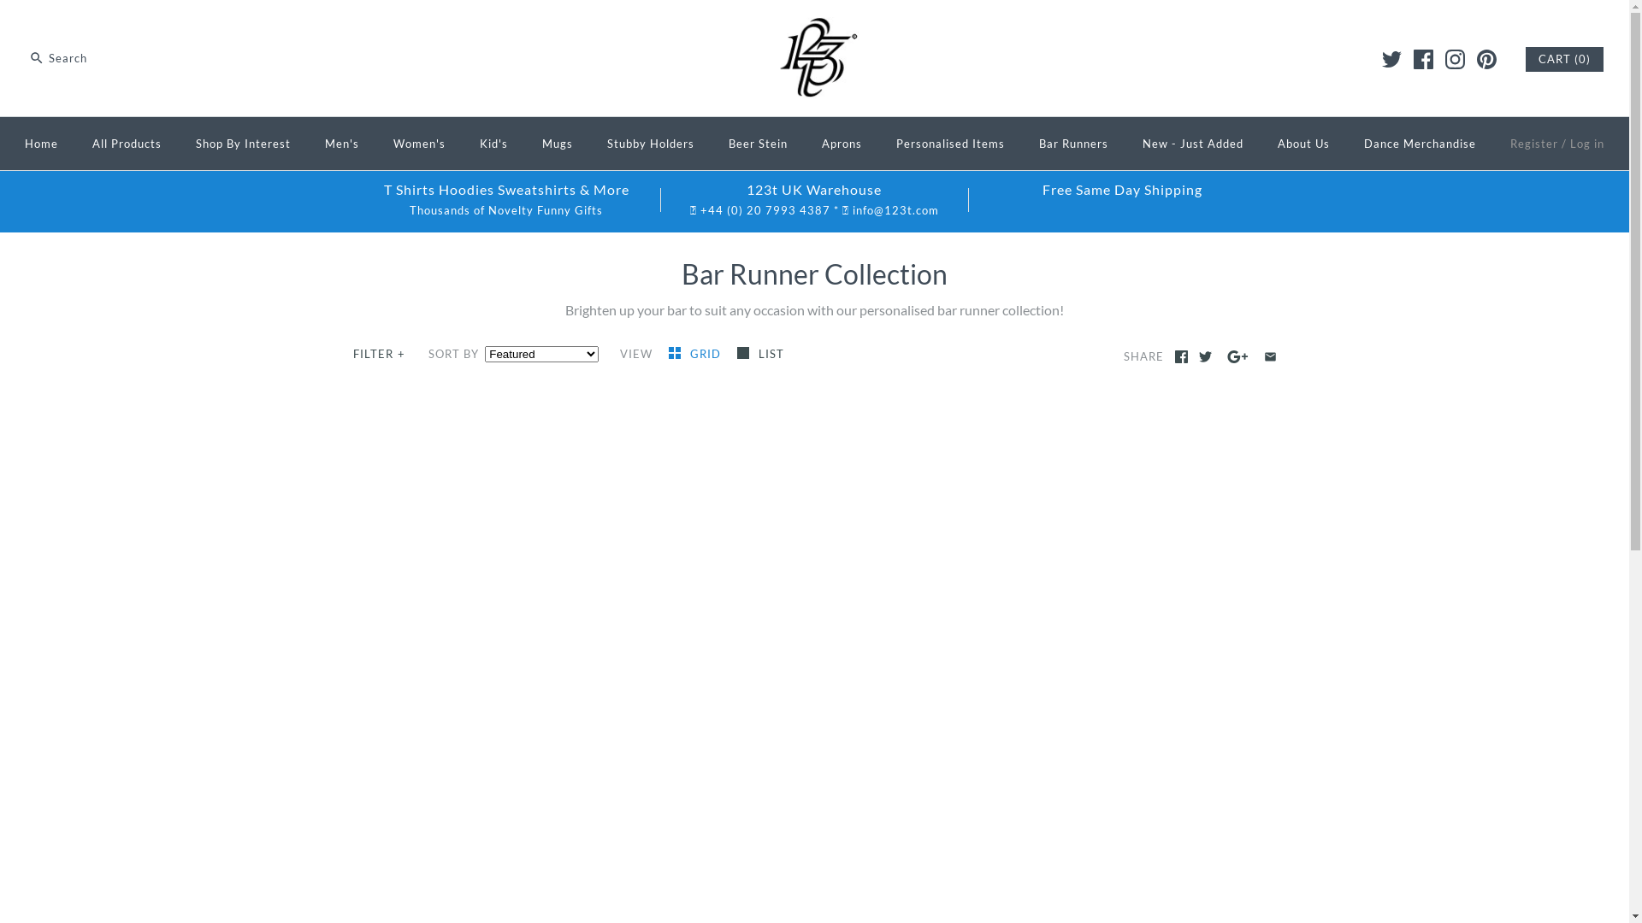 The width and height of the screenshot is (1642, 923). I want to click on FILTER +, so click(380, 355).